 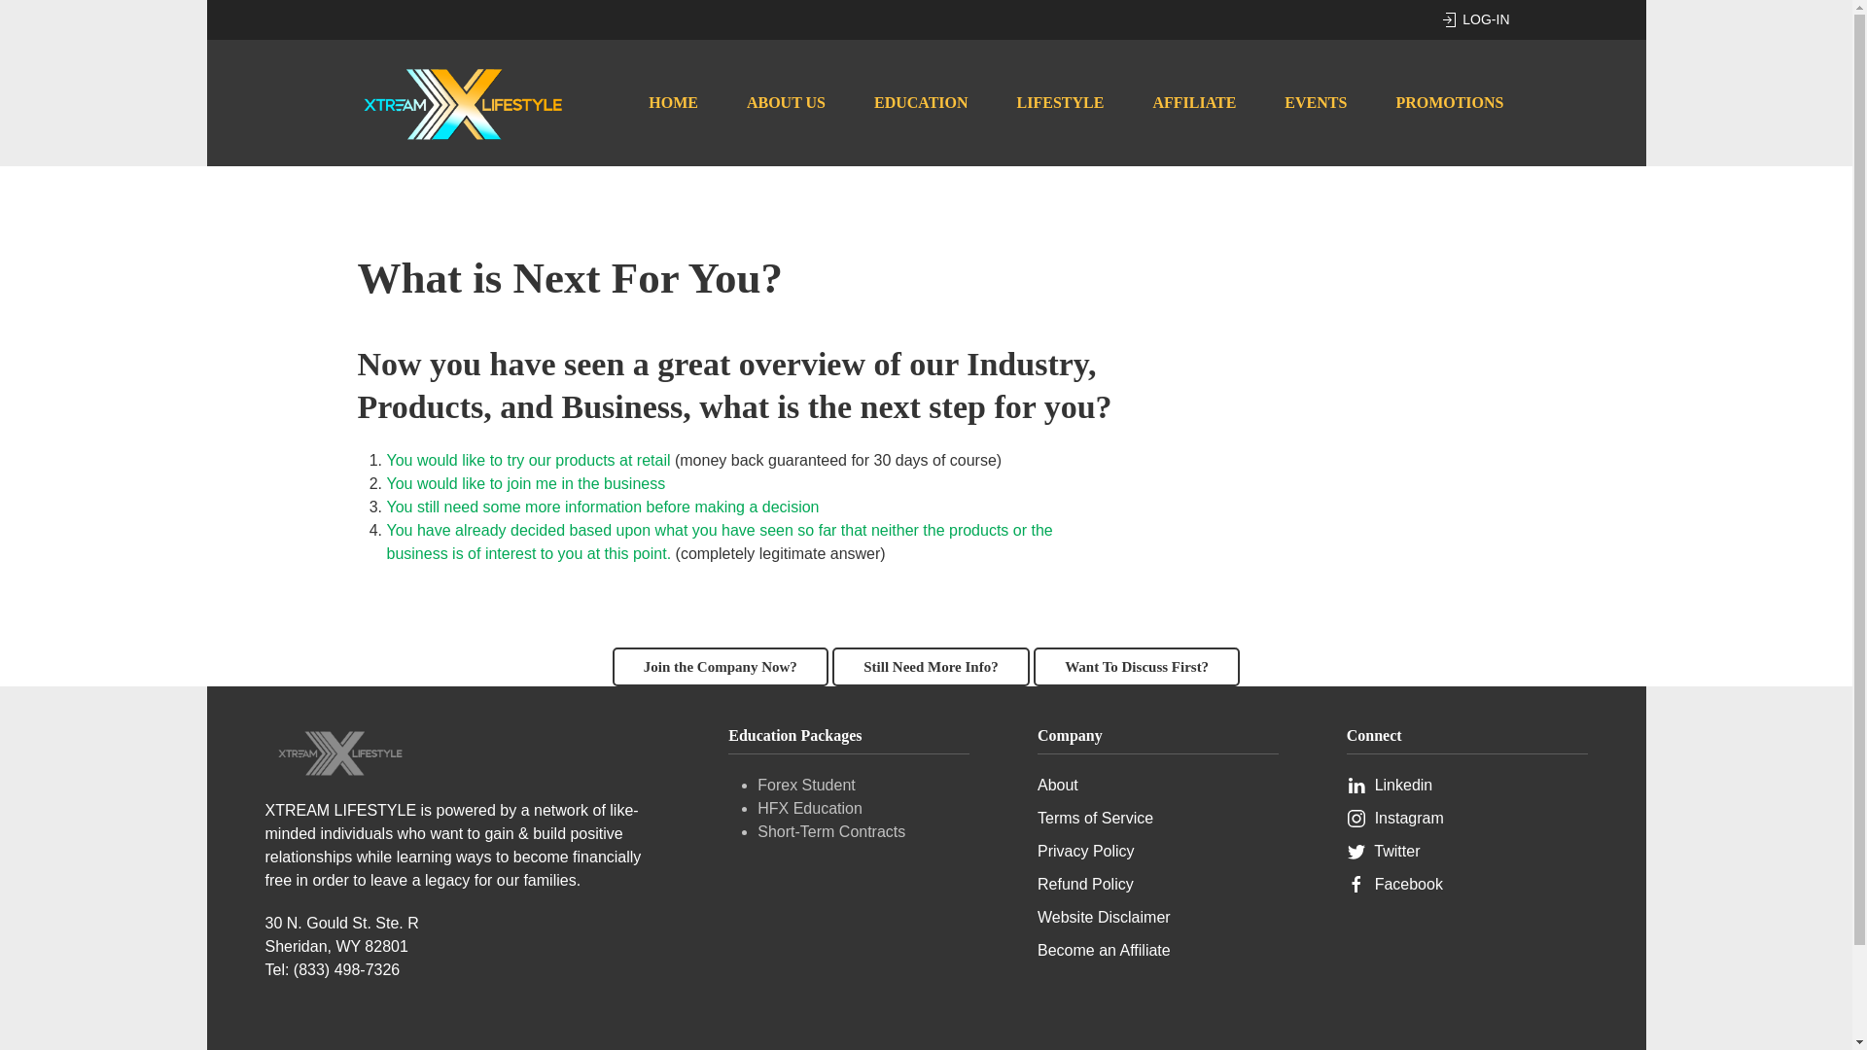 What do you see at coordinates (1315, 102) in the screenshot?
I see `EVENTS` at bounding box center [1315, 102].